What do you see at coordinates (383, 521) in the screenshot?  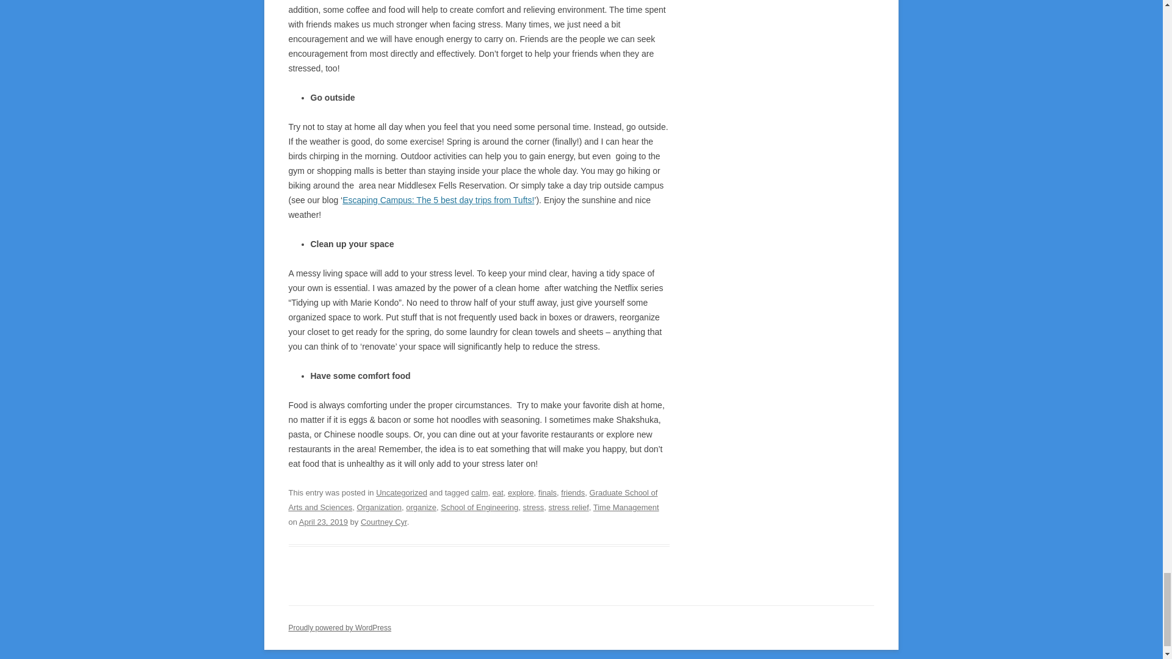 I see `View all posts by Courtney Cyr` at bounding box center [383, 521].